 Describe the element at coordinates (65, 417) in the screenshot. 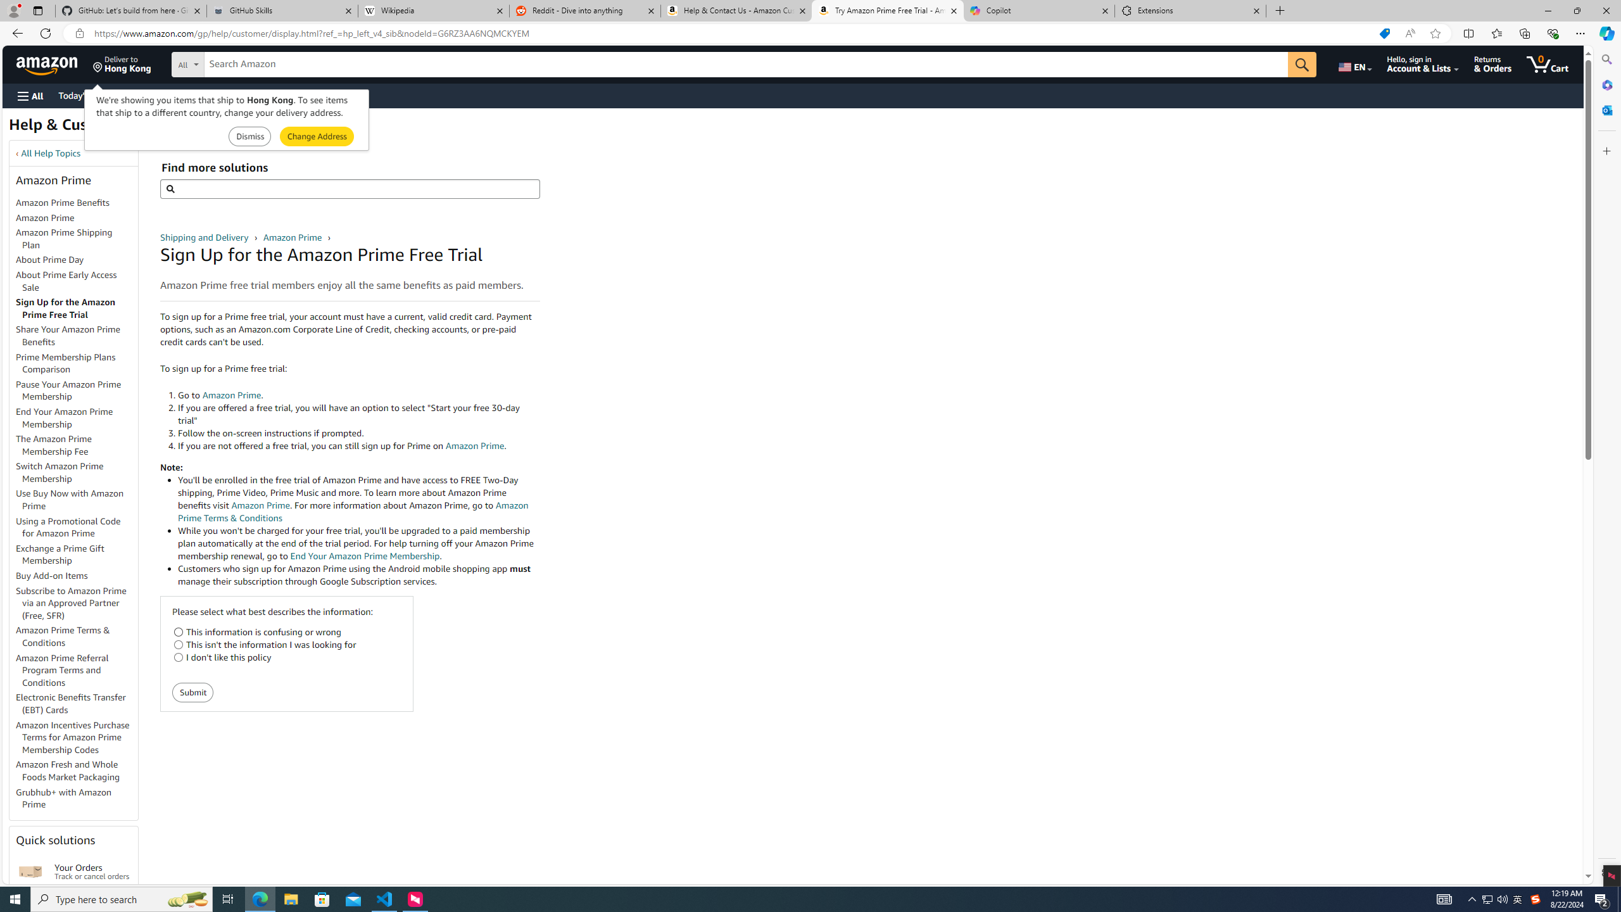

I see `End Your Amazon Prime Membership` at that location.